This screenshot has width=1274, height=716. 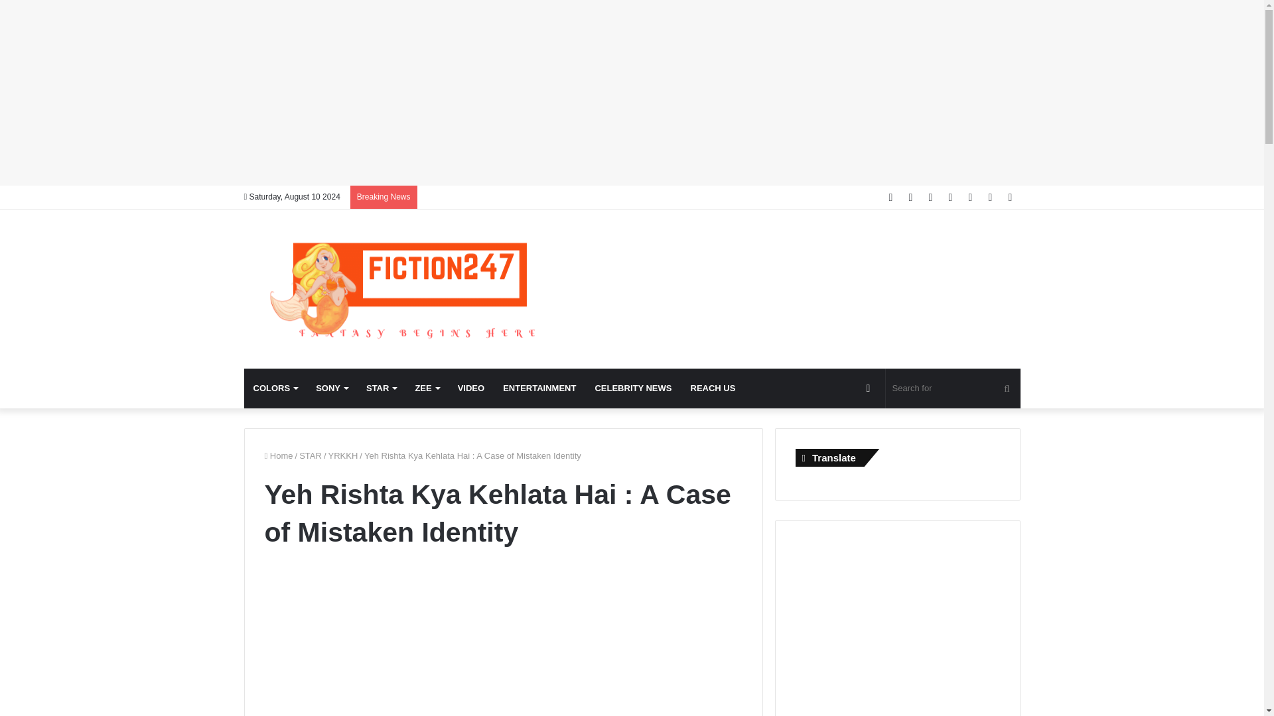 I want to click on Advertisement, so click(x=502, y=655).